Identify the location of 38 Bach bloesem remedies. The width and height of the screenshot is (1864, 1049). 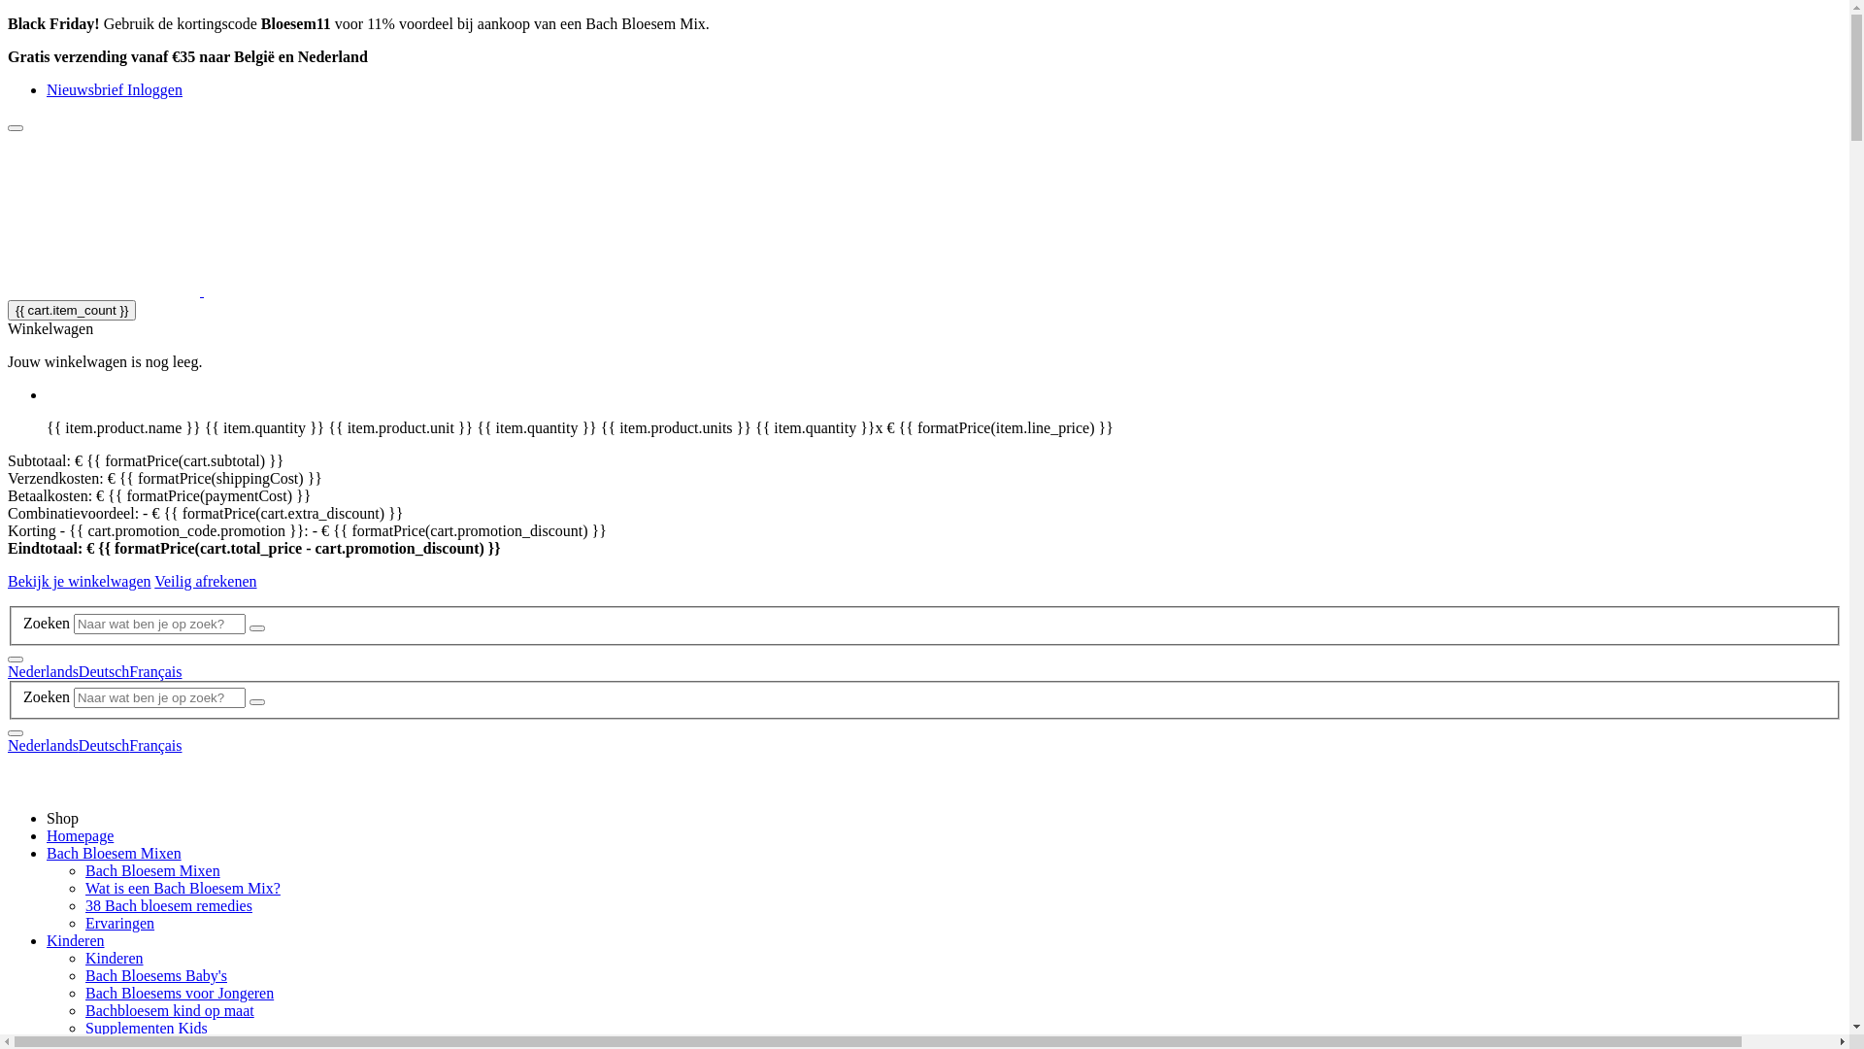
(169, 905).